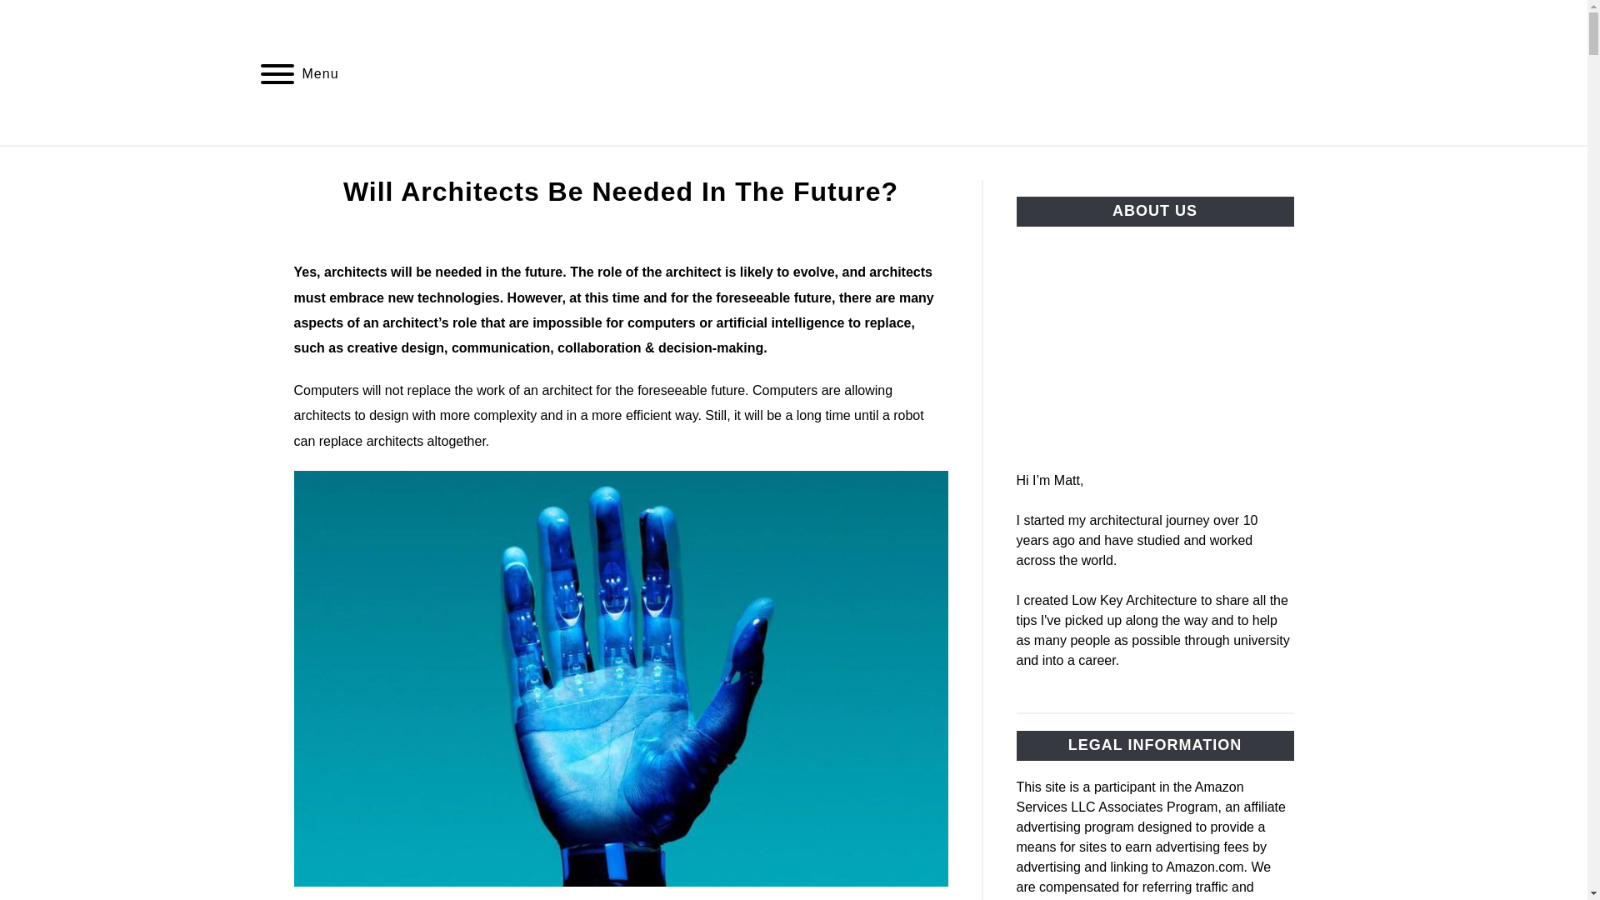 The image size is (1600, 900). I want to click on HOME, so click(701, 165).